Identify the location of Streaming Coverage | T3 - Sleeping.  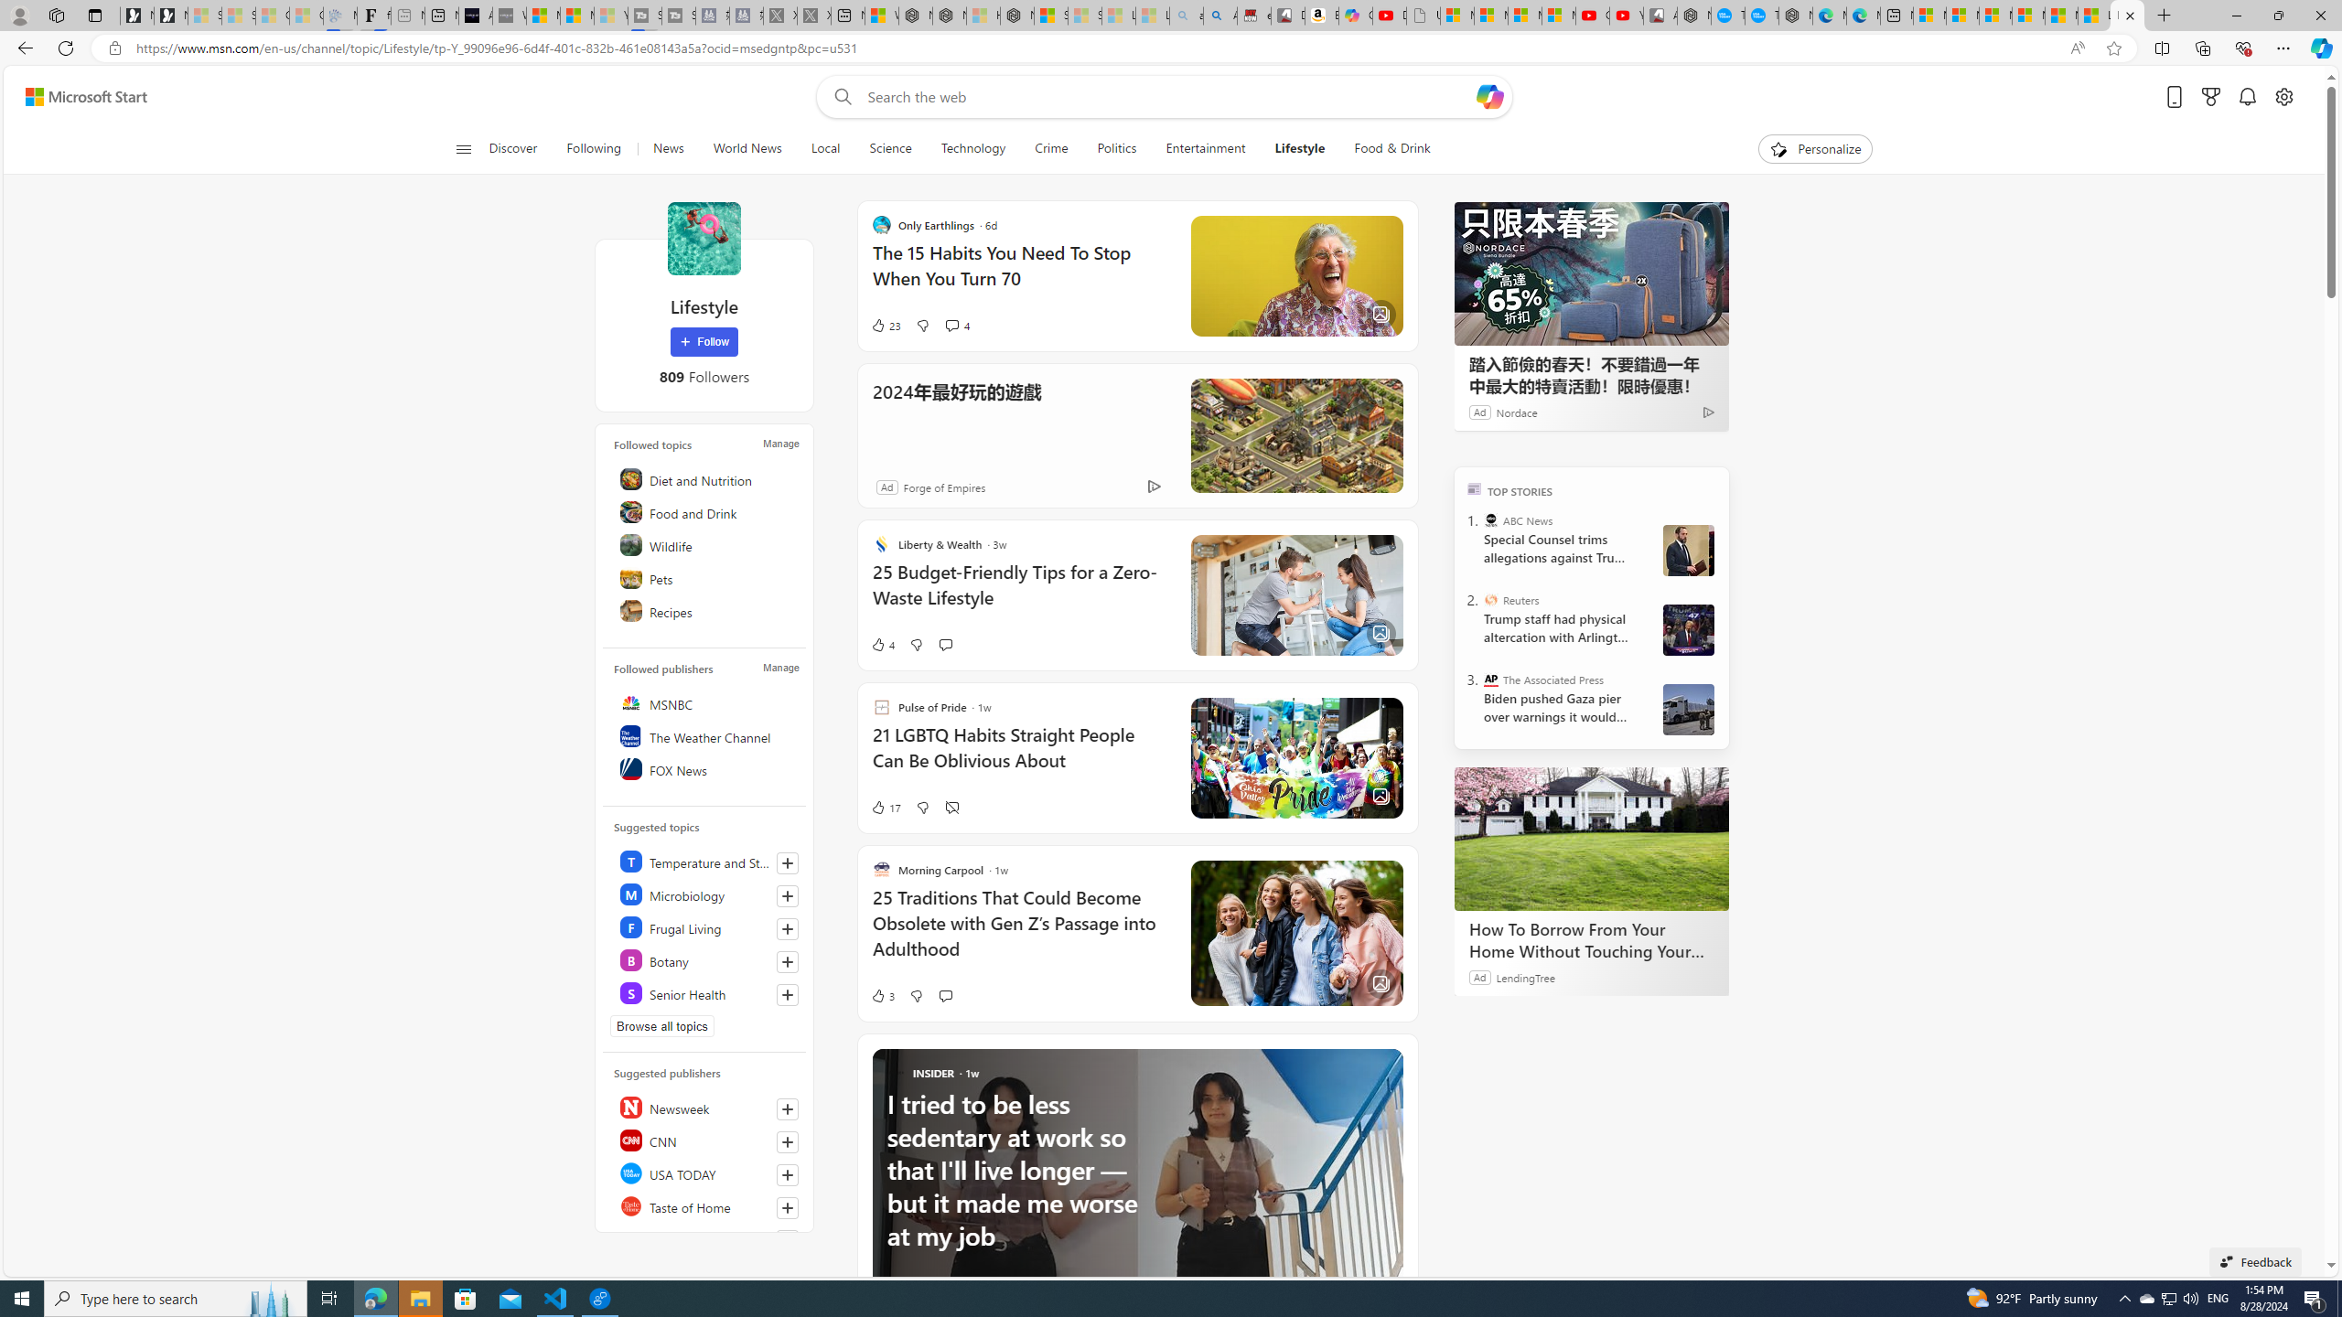
(645, 16).